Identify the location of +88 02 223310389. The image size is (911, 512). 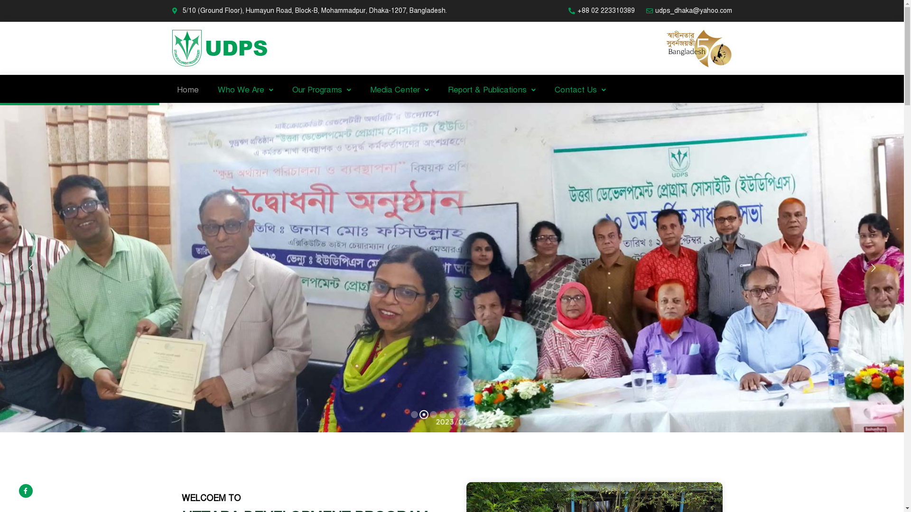
(601, 11).